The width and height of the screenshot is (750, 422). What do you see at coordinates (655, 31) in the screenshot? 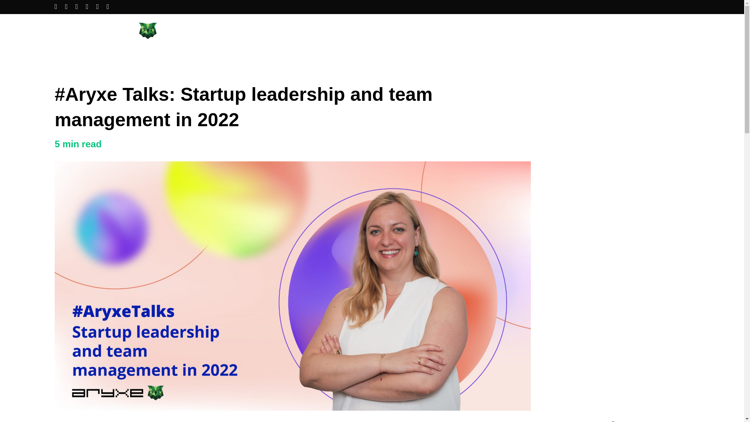
I see `CONTACT` at bounding box center [655, 31].